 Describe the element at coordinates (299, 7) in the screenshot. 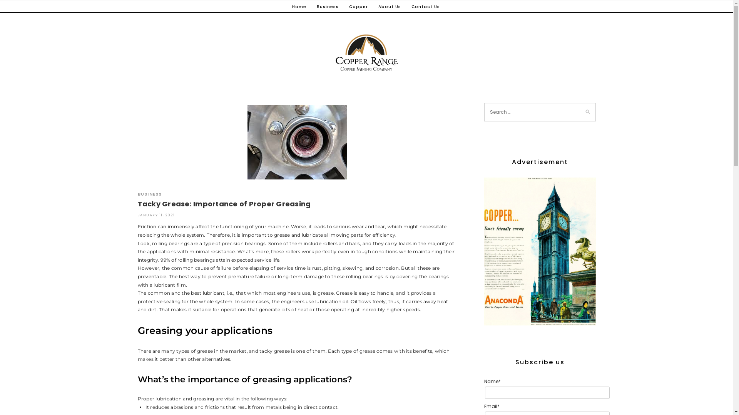

I see `Home` at that location.